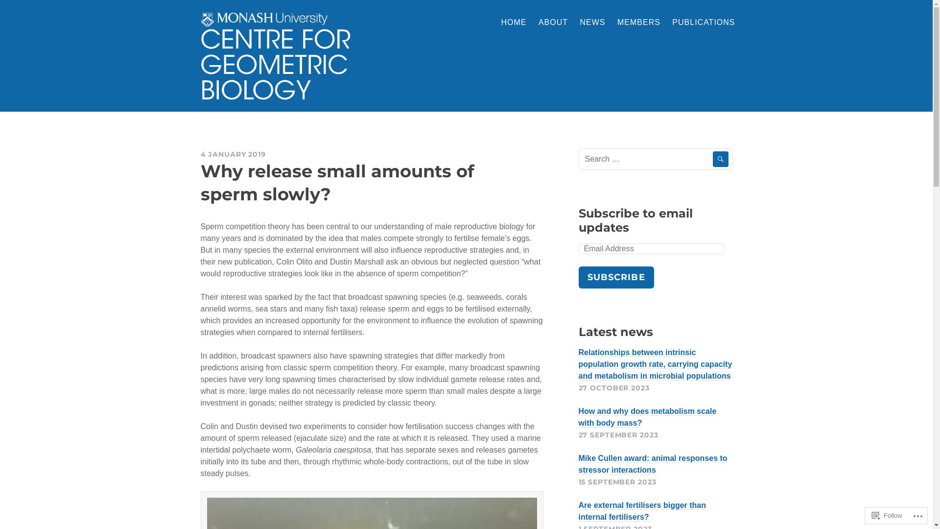 This screenshot has height=529, width=940. What do you see at coordinates (593, 24) in the screenshot?
I see `NEWS` at bounding box center [593, 24].